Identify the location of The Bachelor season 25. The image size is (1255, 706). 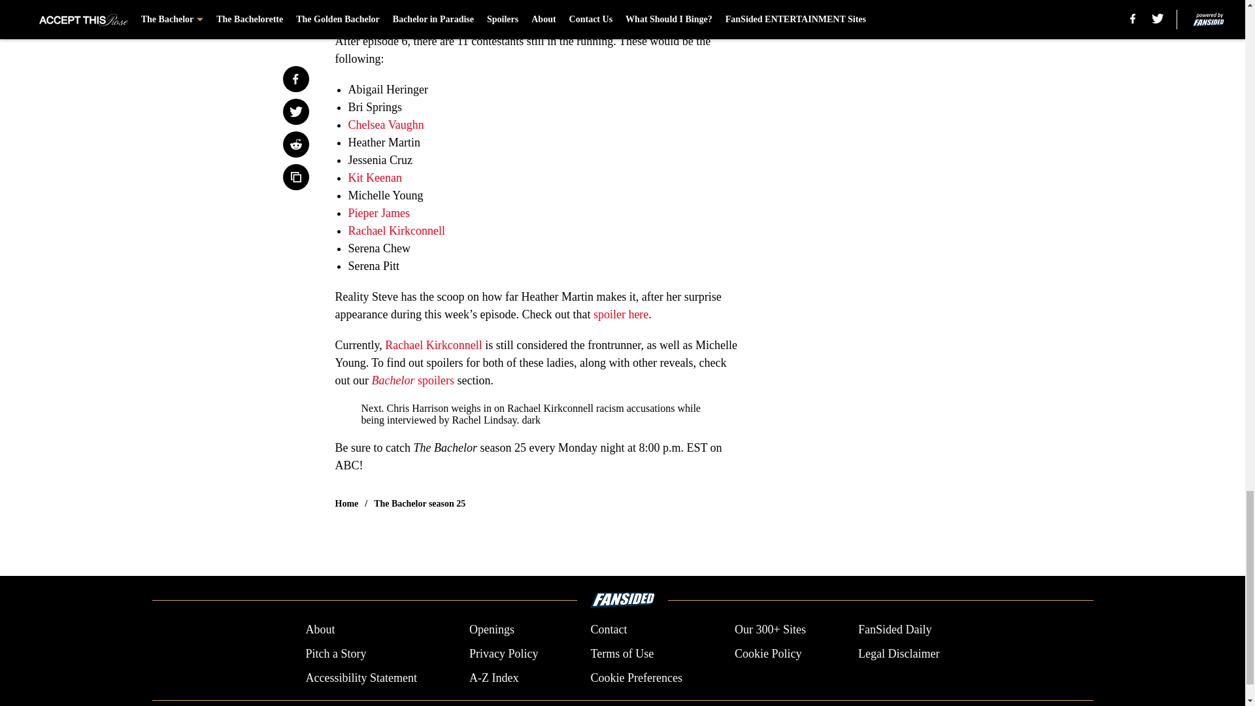
(420, 503).